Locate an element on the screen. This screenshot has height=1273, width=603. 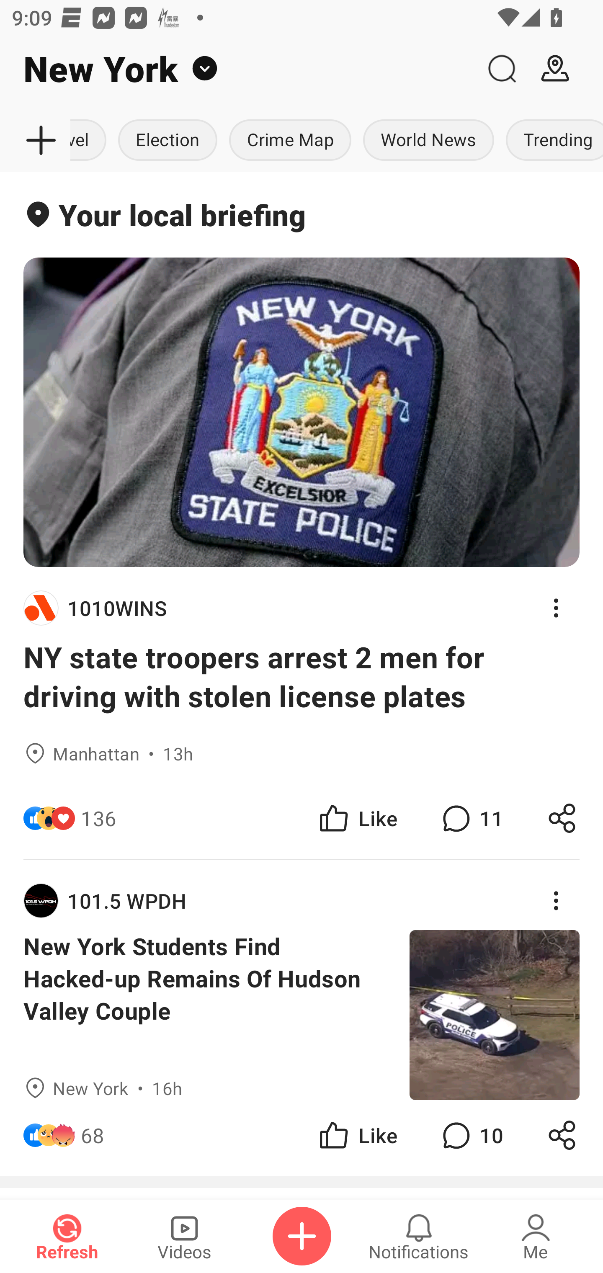
World News is located at coordinates (428, 141).